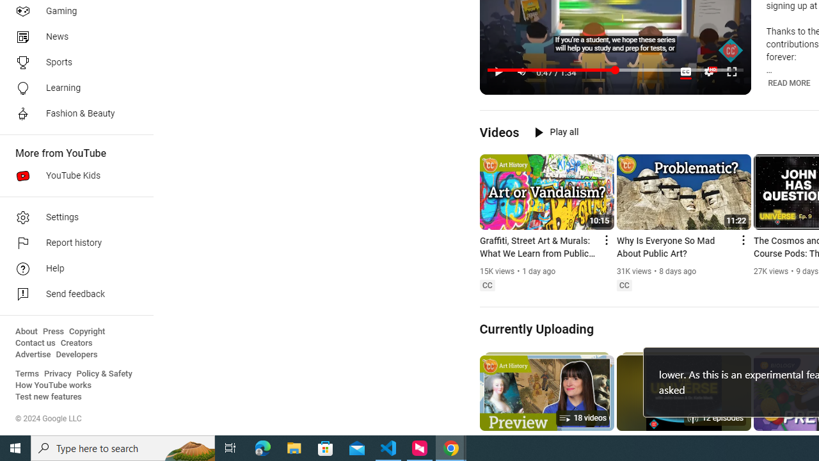  What do you see at coordinates (26, 332) in the screenshot?
I see `About` at bounding box center [26, 332].